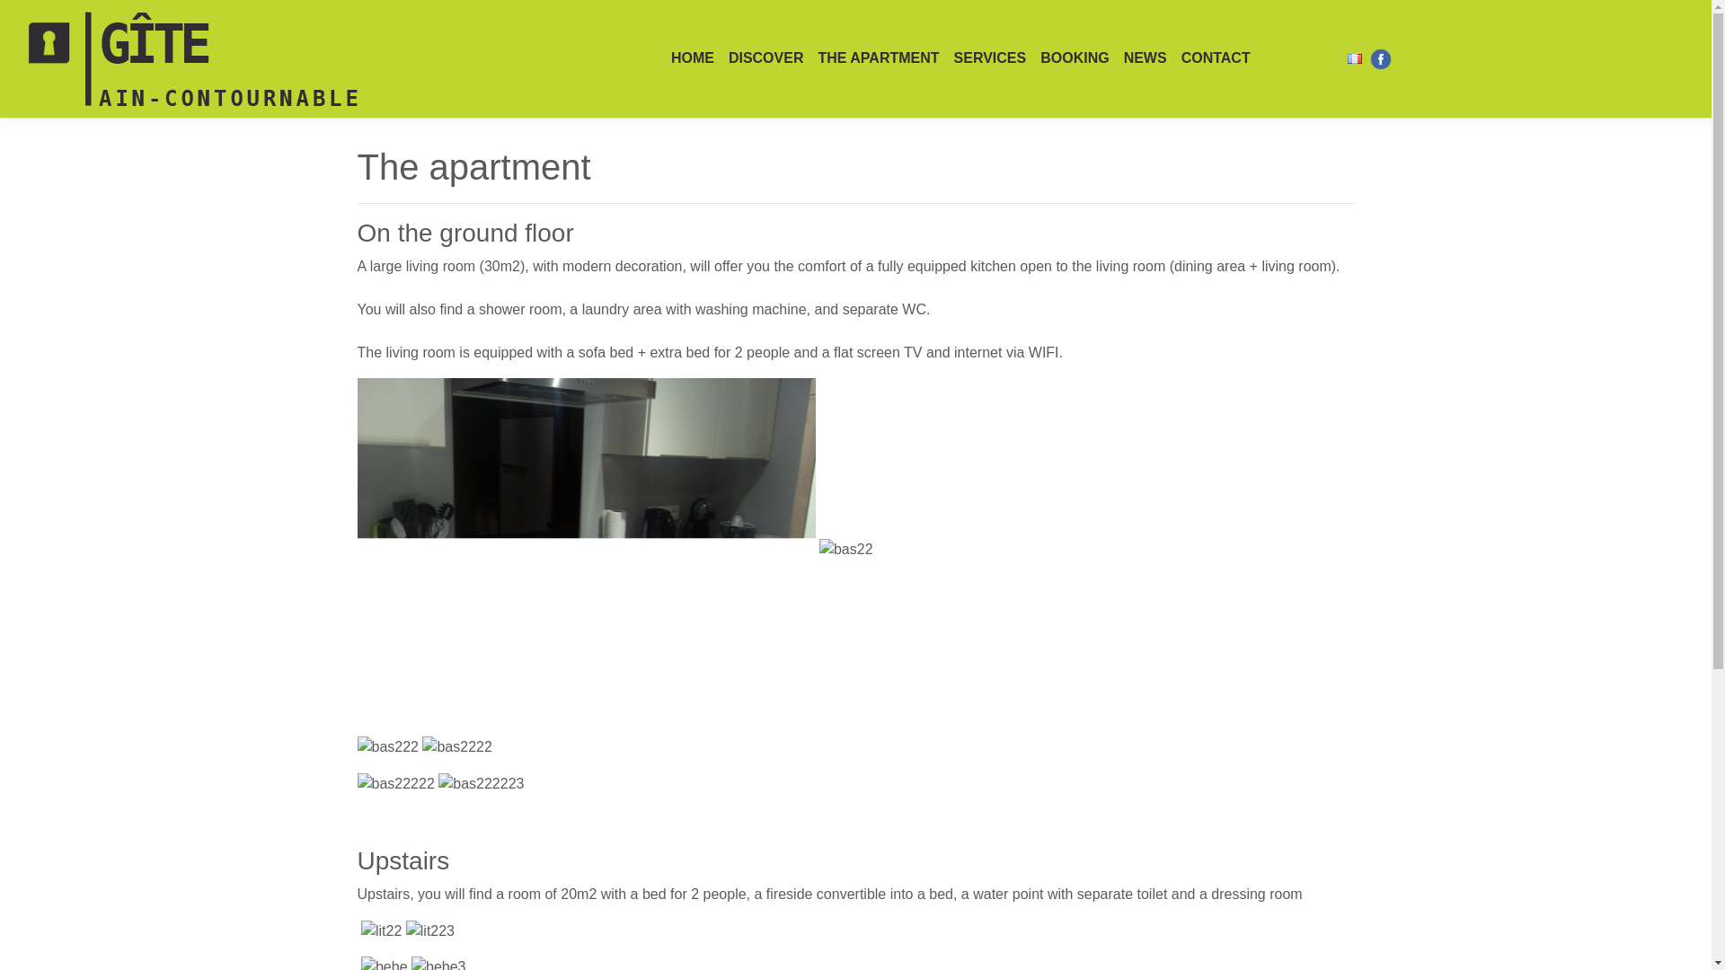 Image resolution: width=1725 pixels, height=970 pixels. I want to click on DISCOVER, so click(765, 58).